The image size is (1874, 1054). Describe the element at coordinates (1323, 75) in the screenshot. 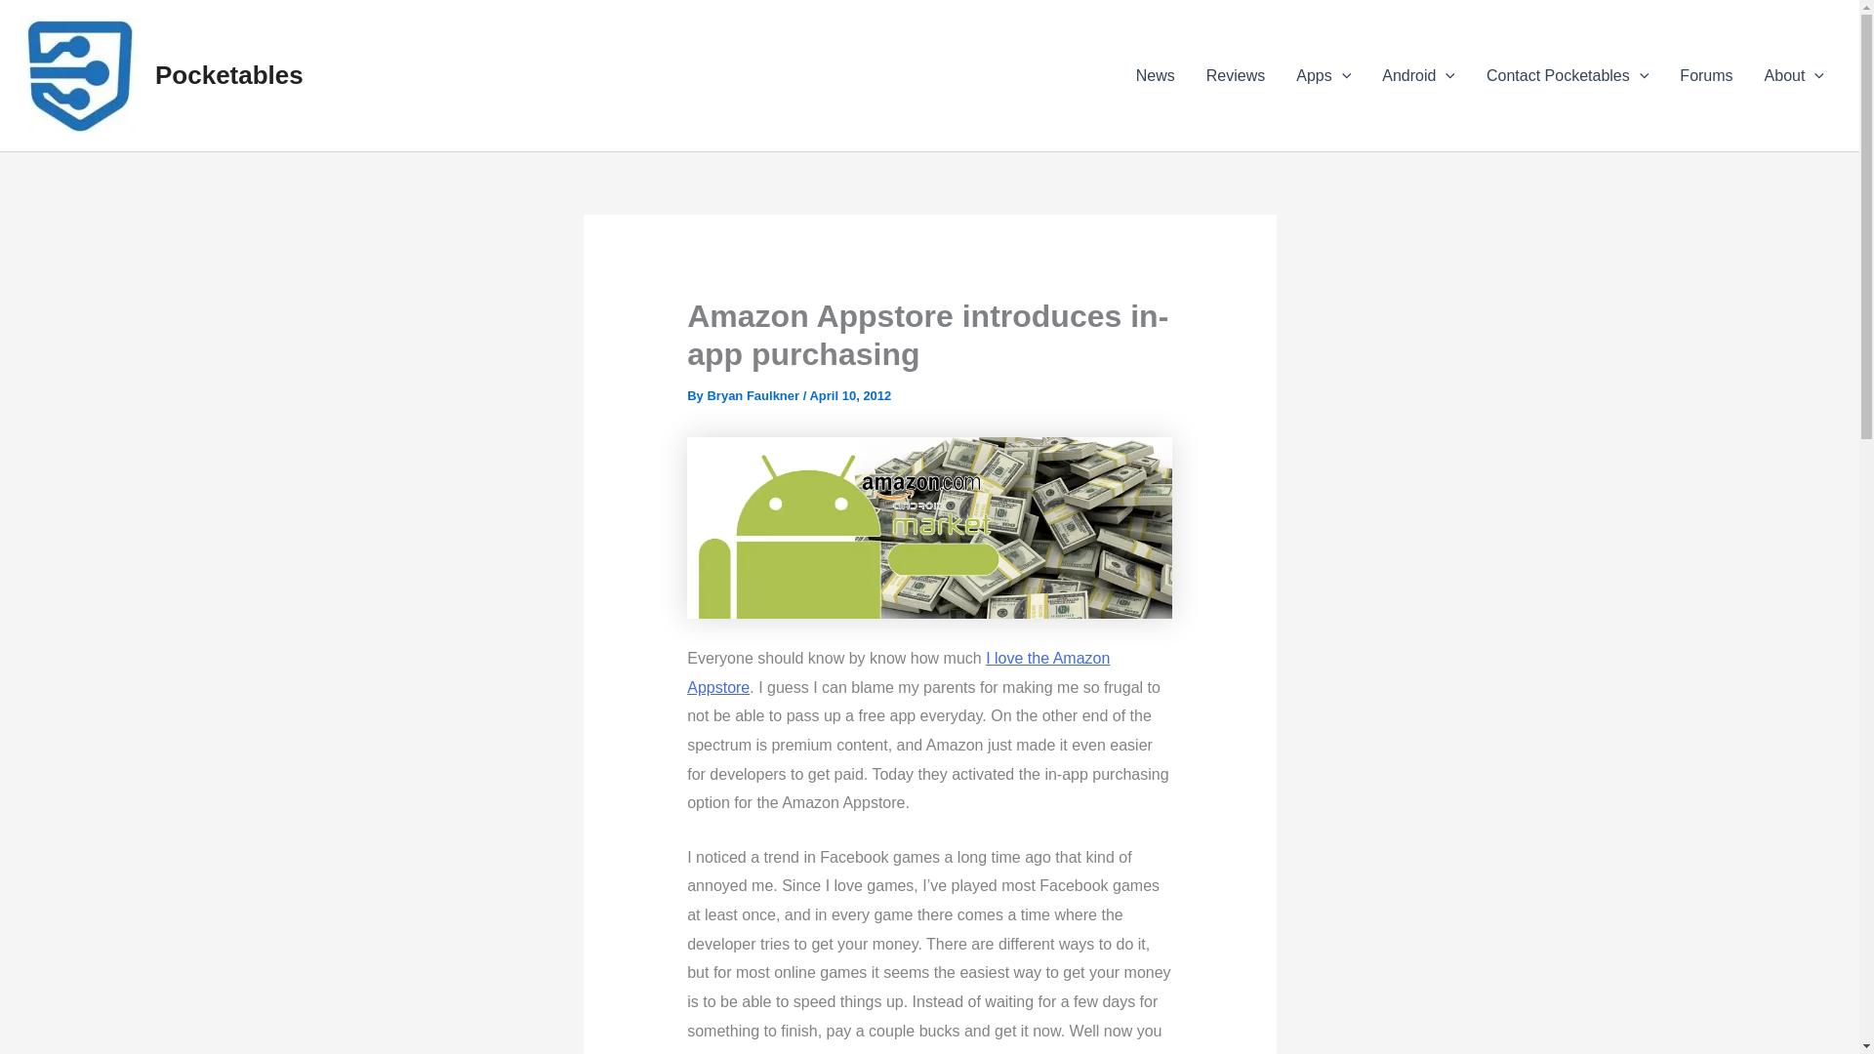

I see `Apps` at that location.